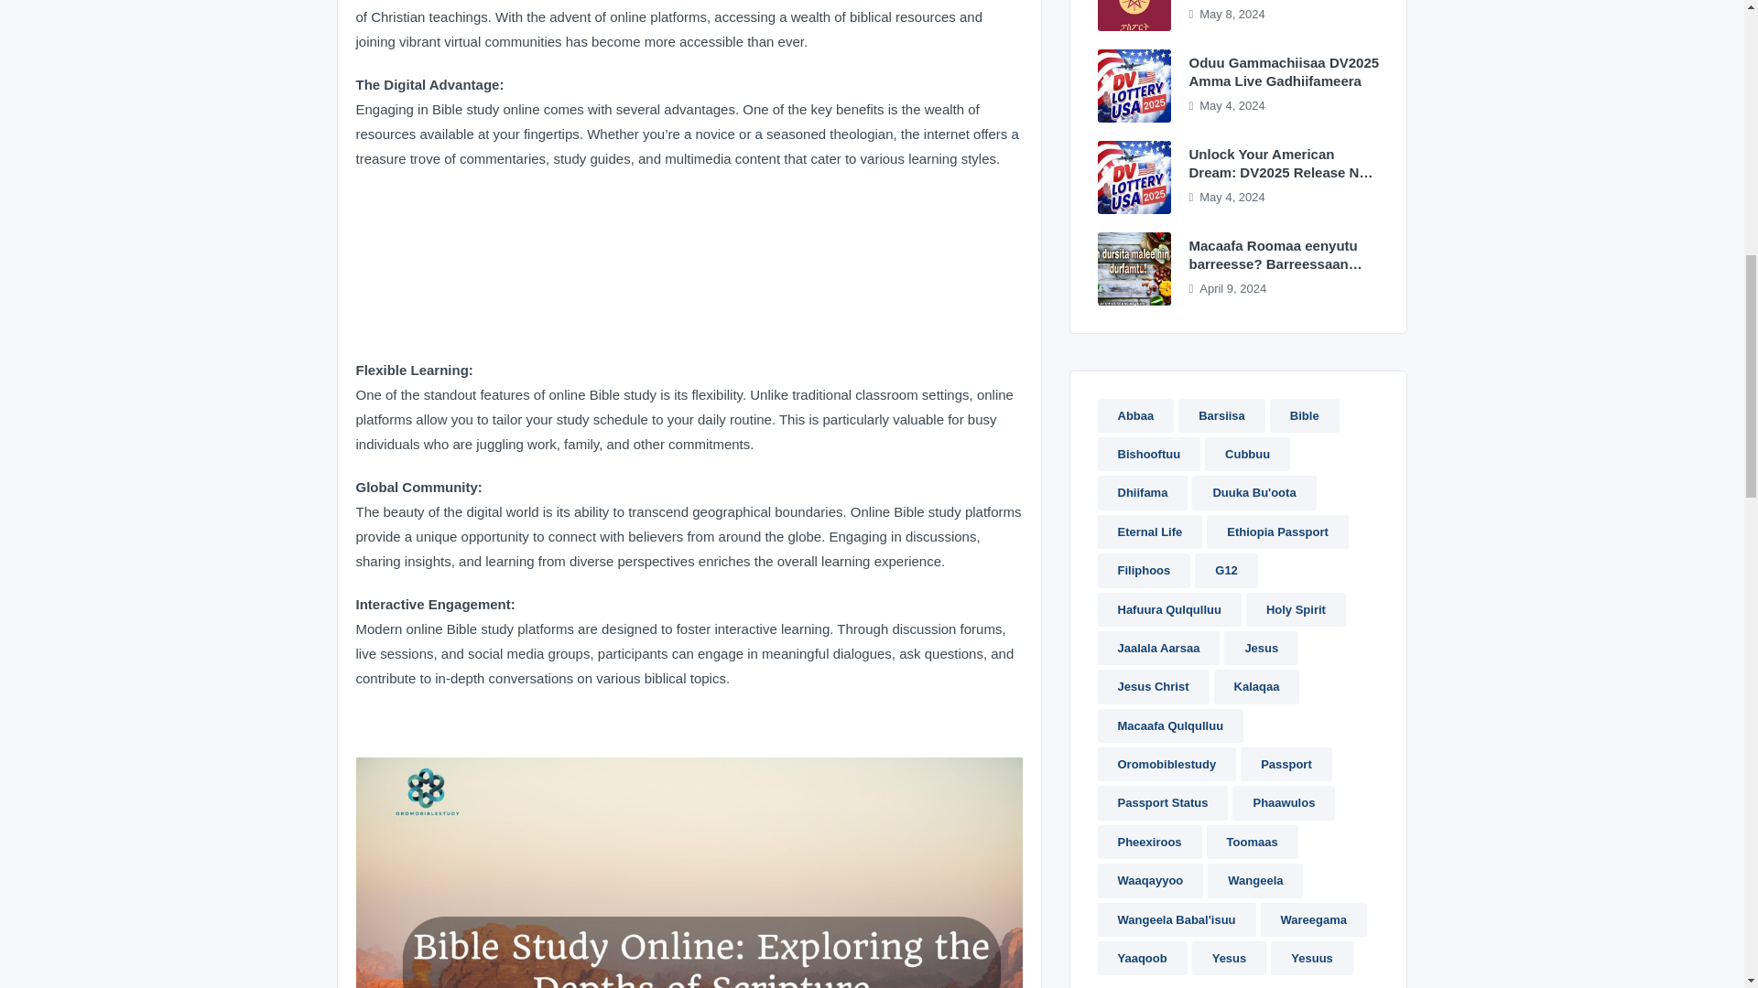  Describe the element at coordinates (689, 732) in the screenshot. I see `Advertisement` at that location.